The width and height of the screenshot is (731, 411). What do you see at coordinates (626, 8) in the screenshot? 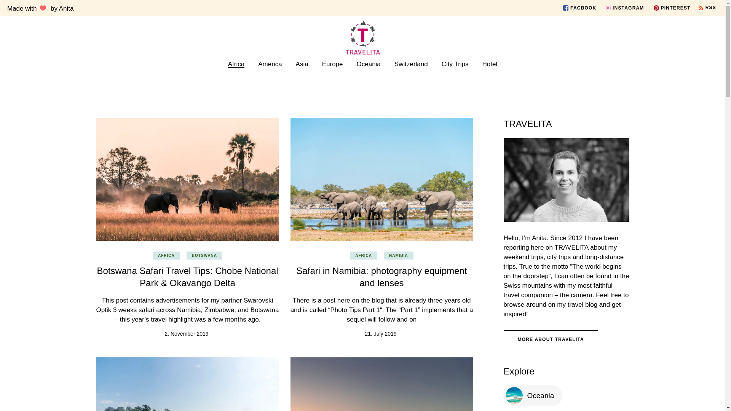
I see `INSTAGRAM` at bounding box center [626, 8].